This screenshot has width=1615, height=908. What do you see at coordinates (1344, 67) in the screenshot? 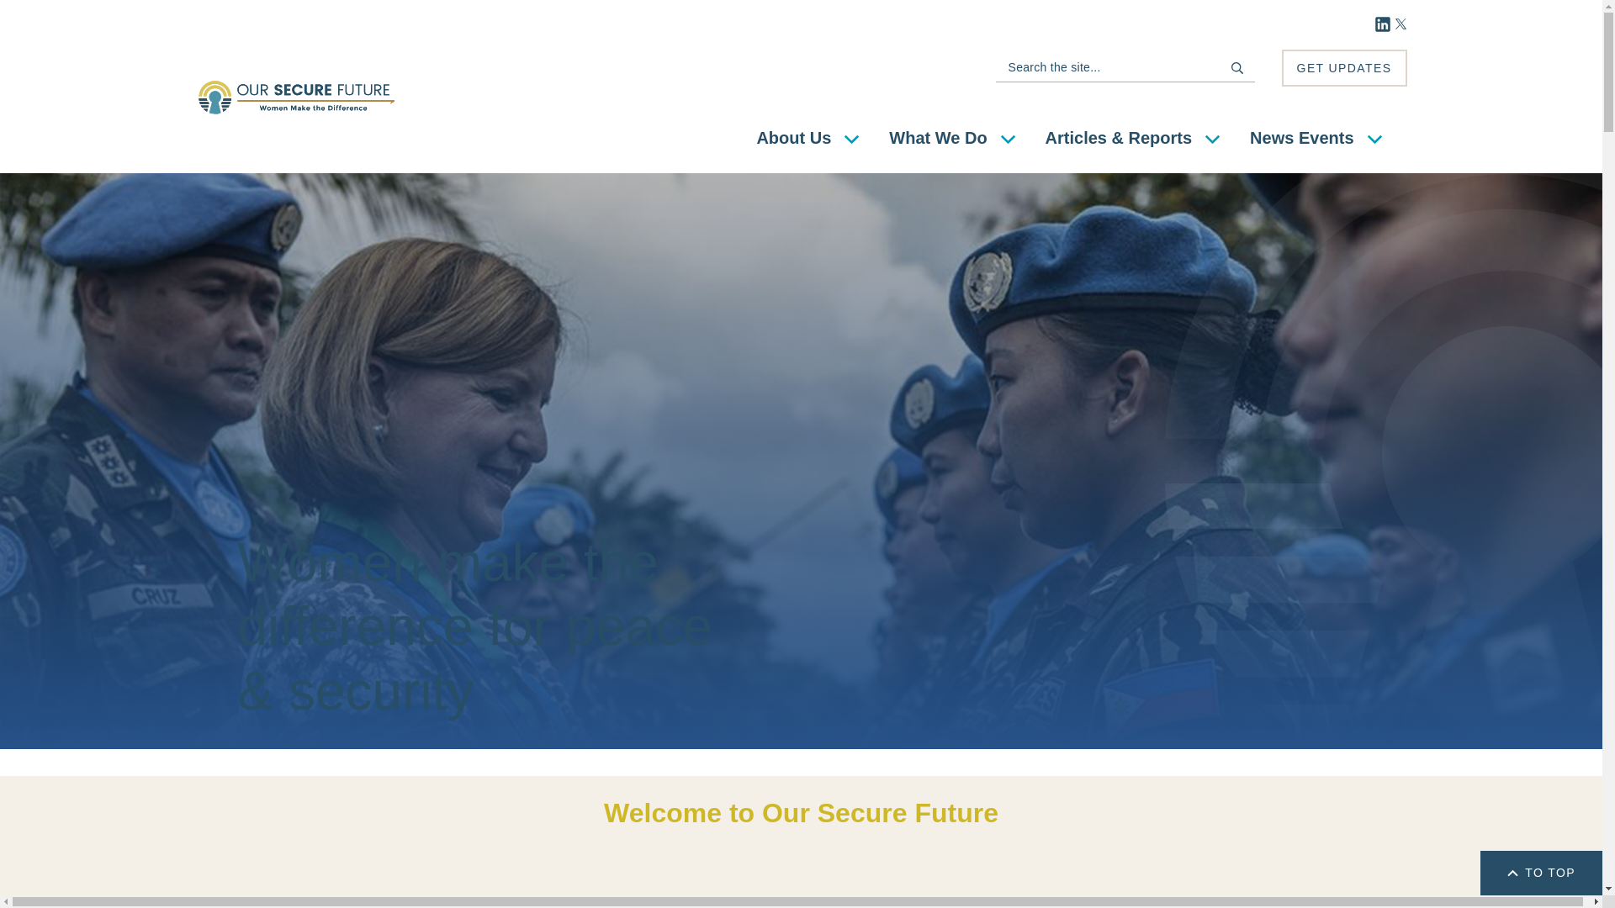
I see `GET UPDATES` at bounding box center [1344, 67].